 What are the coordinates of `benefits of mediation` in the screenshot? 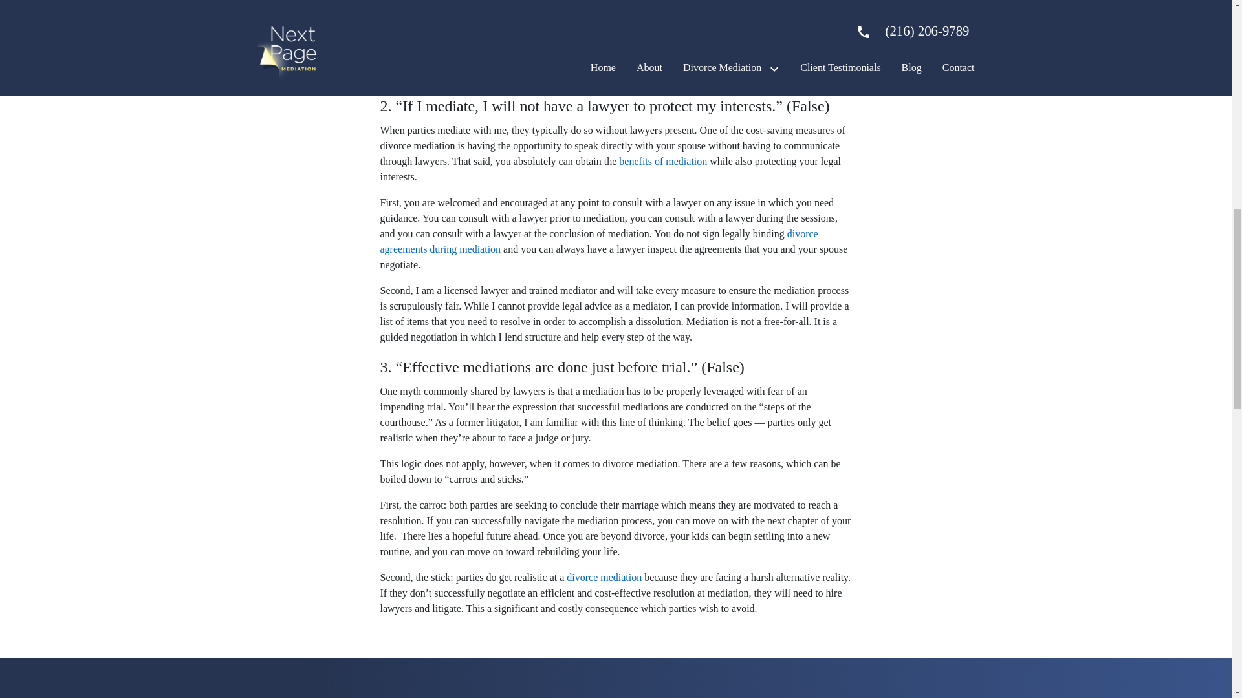 It's located at (662, 161).